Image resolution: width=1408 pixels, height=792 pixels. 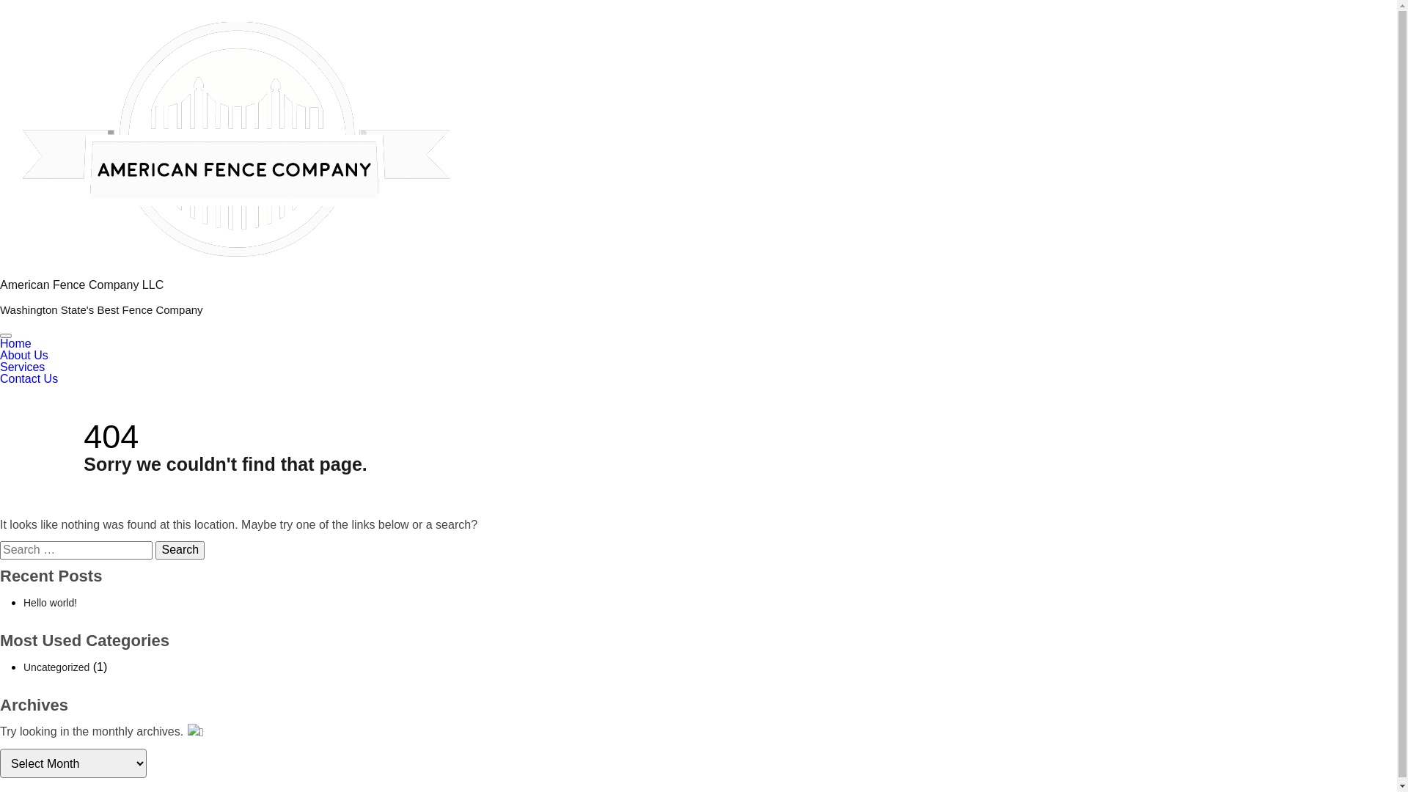 What do you see at coordinates (22, 367) in the screenshot?
I see `Services` at bounding box center [22, 367].